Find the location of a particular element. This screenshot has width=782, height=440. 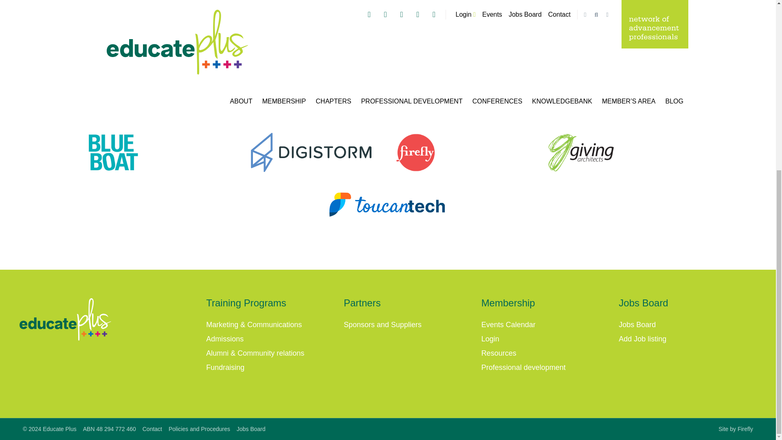

Blueboat is located at coordinates (157, 152).